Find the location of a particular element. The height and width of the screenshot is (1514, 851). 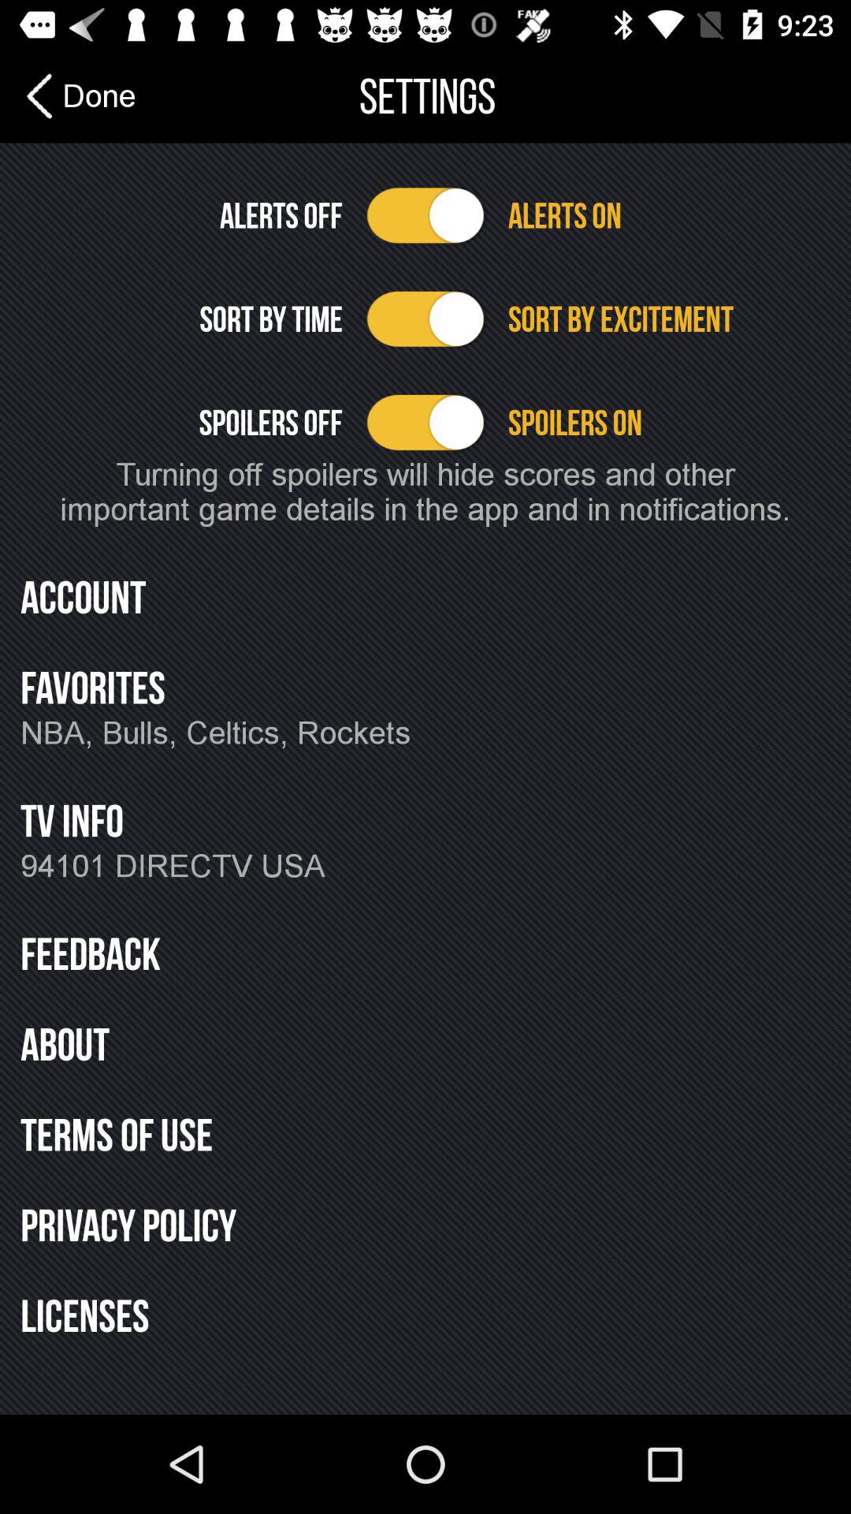

toggle sorting option is located at coordinates (425, 319).